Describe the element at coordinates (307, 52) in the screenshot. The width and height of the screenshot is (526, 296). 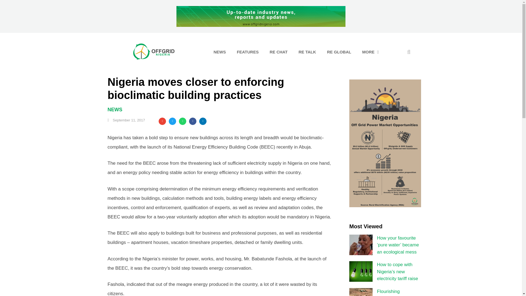
I see `RE TALK` at that location.